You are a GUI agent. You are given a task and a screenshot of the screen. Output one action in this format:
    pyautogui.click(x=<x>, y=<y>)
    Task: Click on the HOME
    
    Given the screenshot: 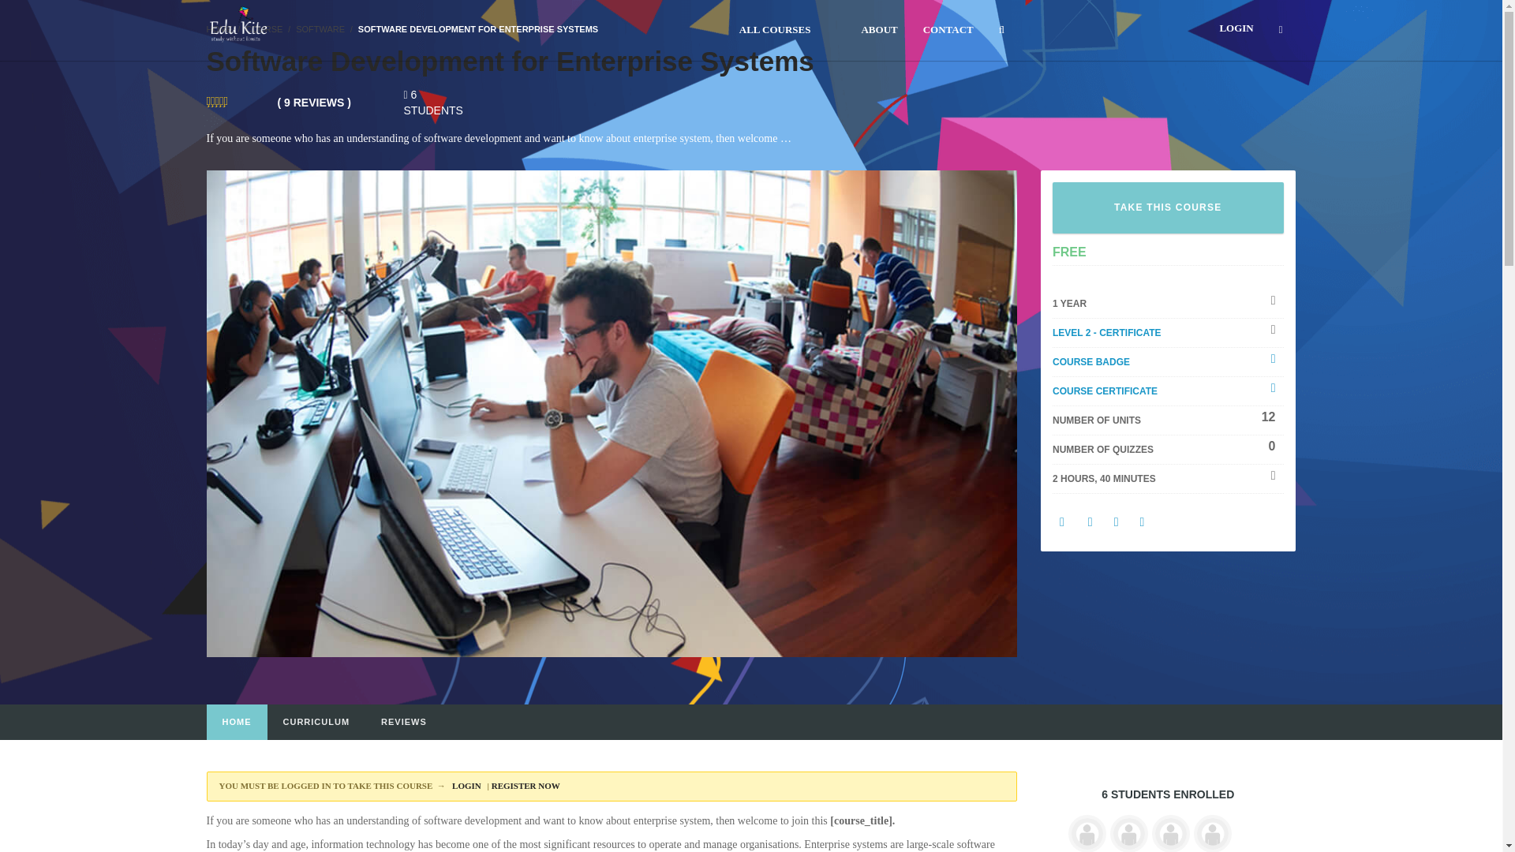 What is the action you would take?
    pyautogui.click(x=219, y=29)
    